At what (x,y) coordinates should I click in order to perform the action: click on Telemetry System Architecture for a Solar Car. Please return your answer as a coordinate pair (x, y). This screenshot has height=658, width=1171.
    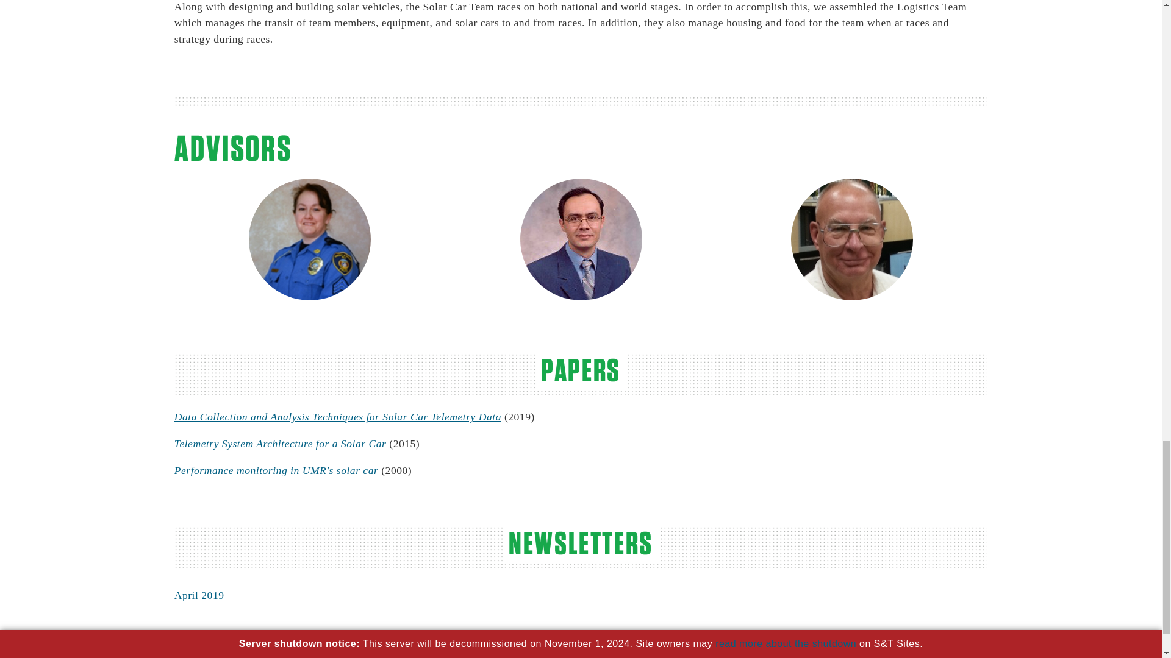
    Looking at the image, I should click on (281, 444).